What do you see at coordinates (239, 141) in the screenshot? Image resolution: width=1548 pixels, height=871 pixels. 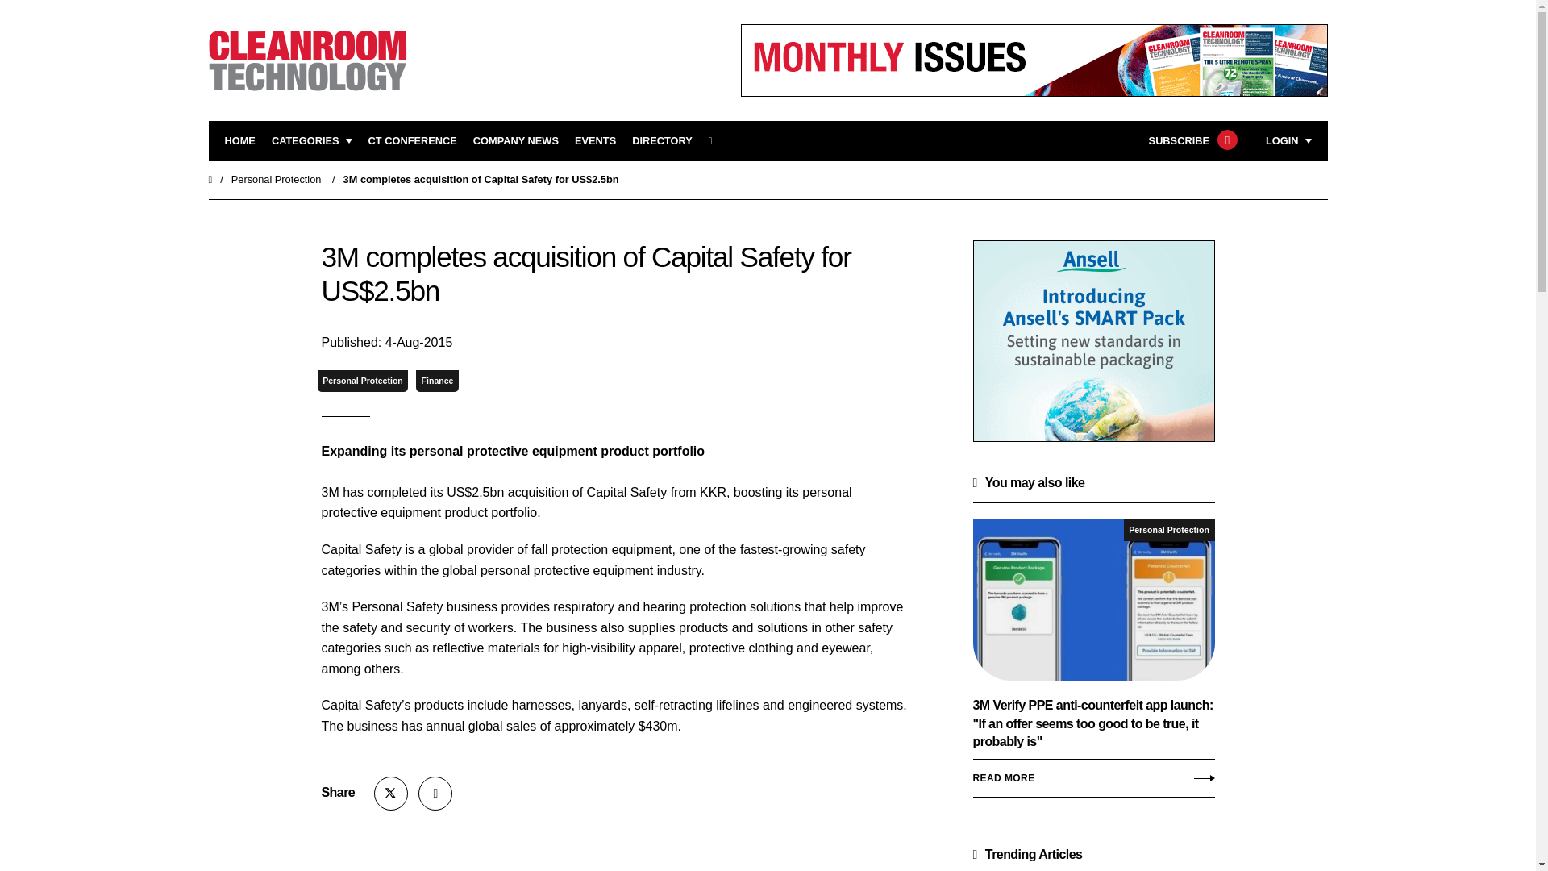 I see `HOME` at bounding box center [239, 141].